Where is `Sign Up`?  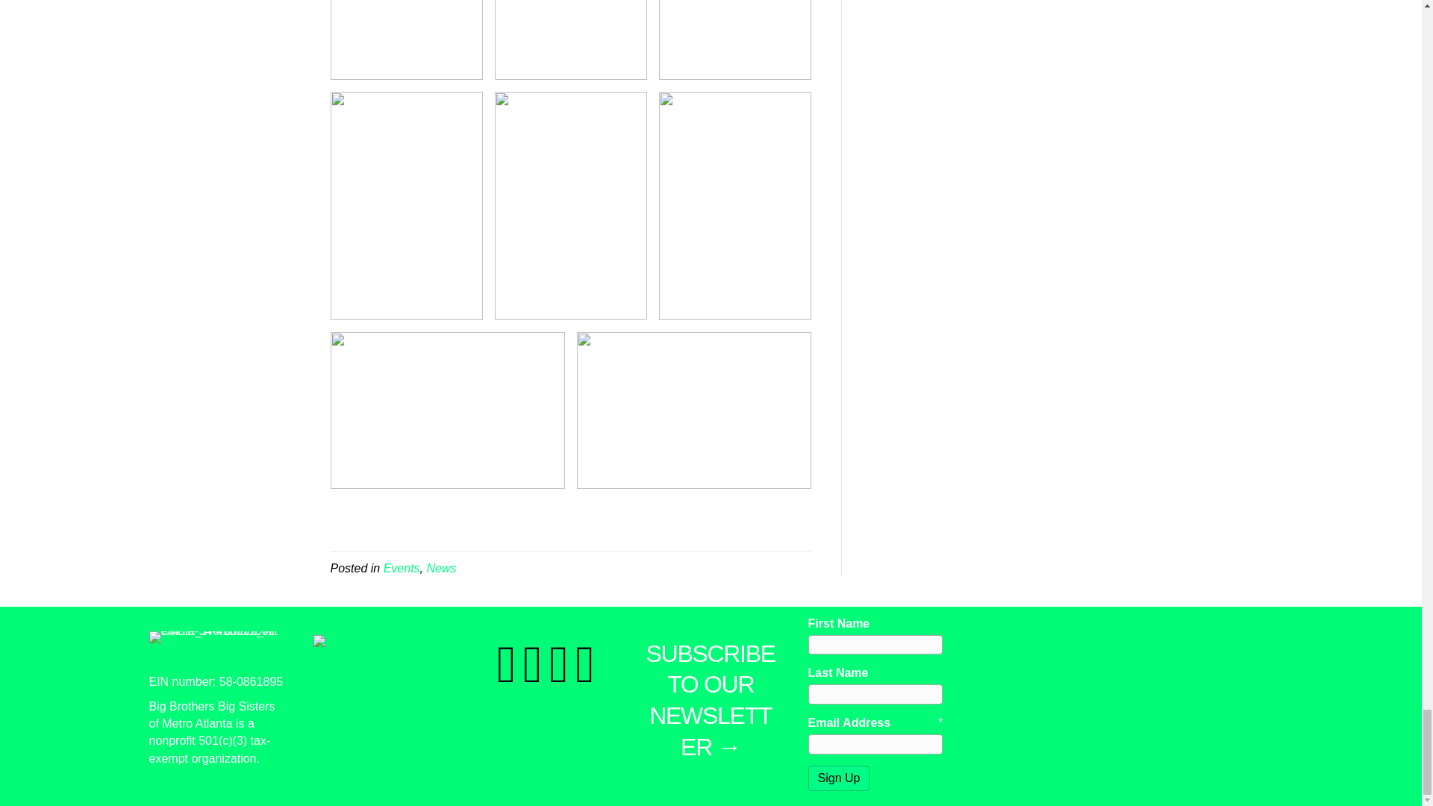 Sign Up is located at coordinates (839, 778).